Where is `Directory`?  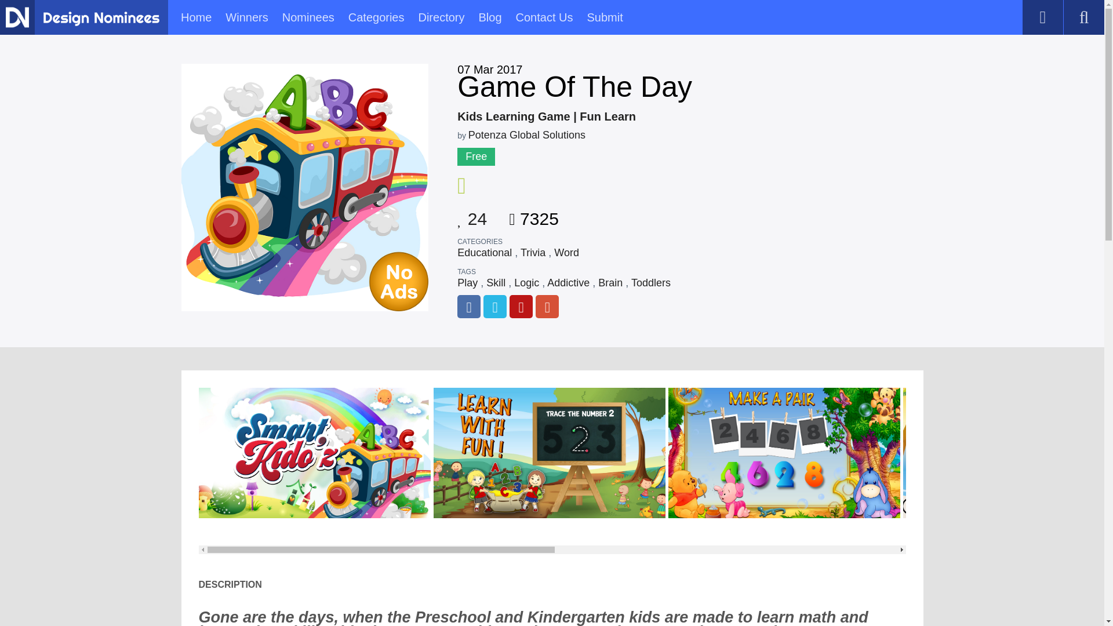
Directory is located at coordinates (441, 17).